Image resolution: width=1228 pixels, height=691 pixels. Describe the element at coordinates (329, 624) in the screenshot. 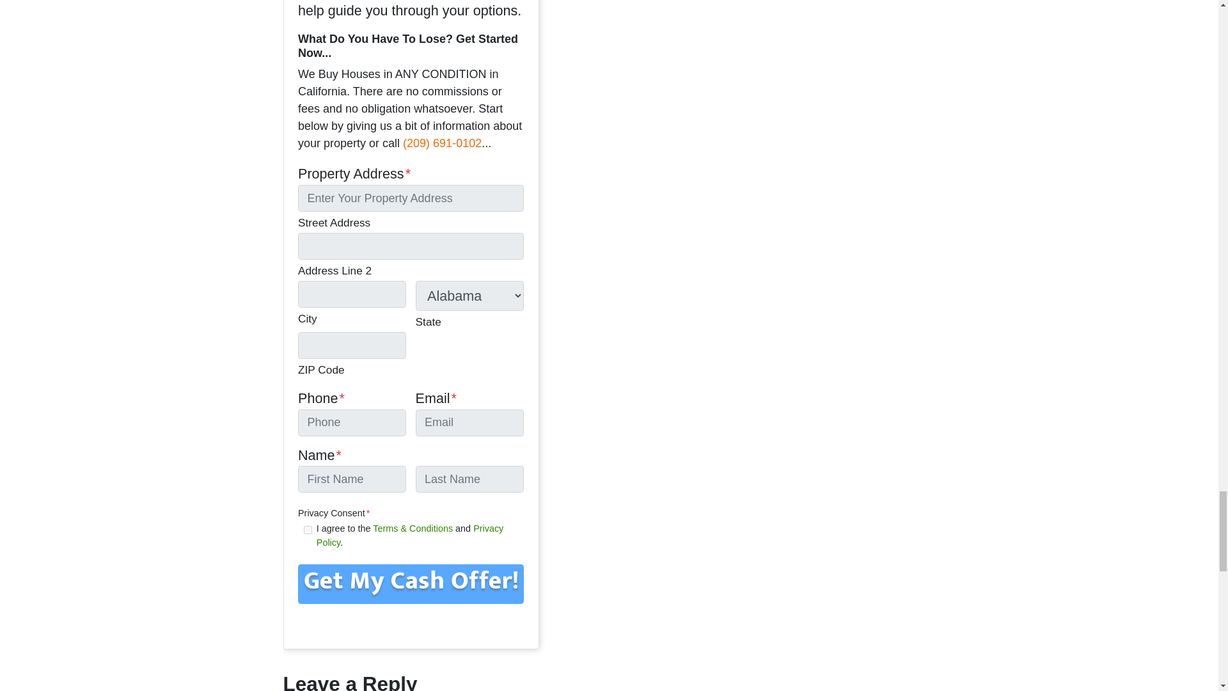

I see `Twitter` at that location.